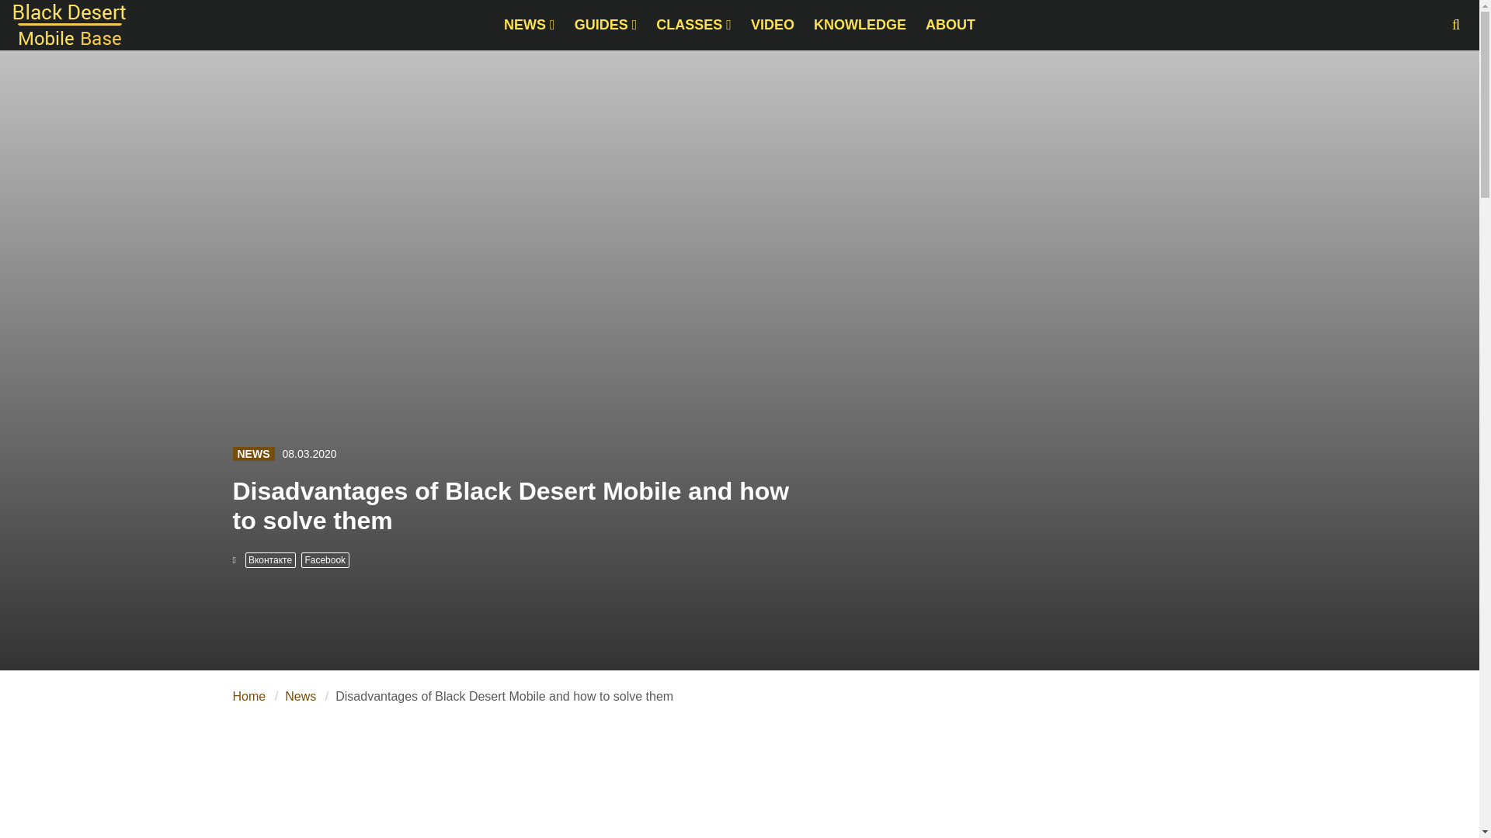 This screenshot has width=1491, height=838. What do you see at coordinates (249, 697) in the screenshot?
I see `Home` at bounding box center [249, 697].